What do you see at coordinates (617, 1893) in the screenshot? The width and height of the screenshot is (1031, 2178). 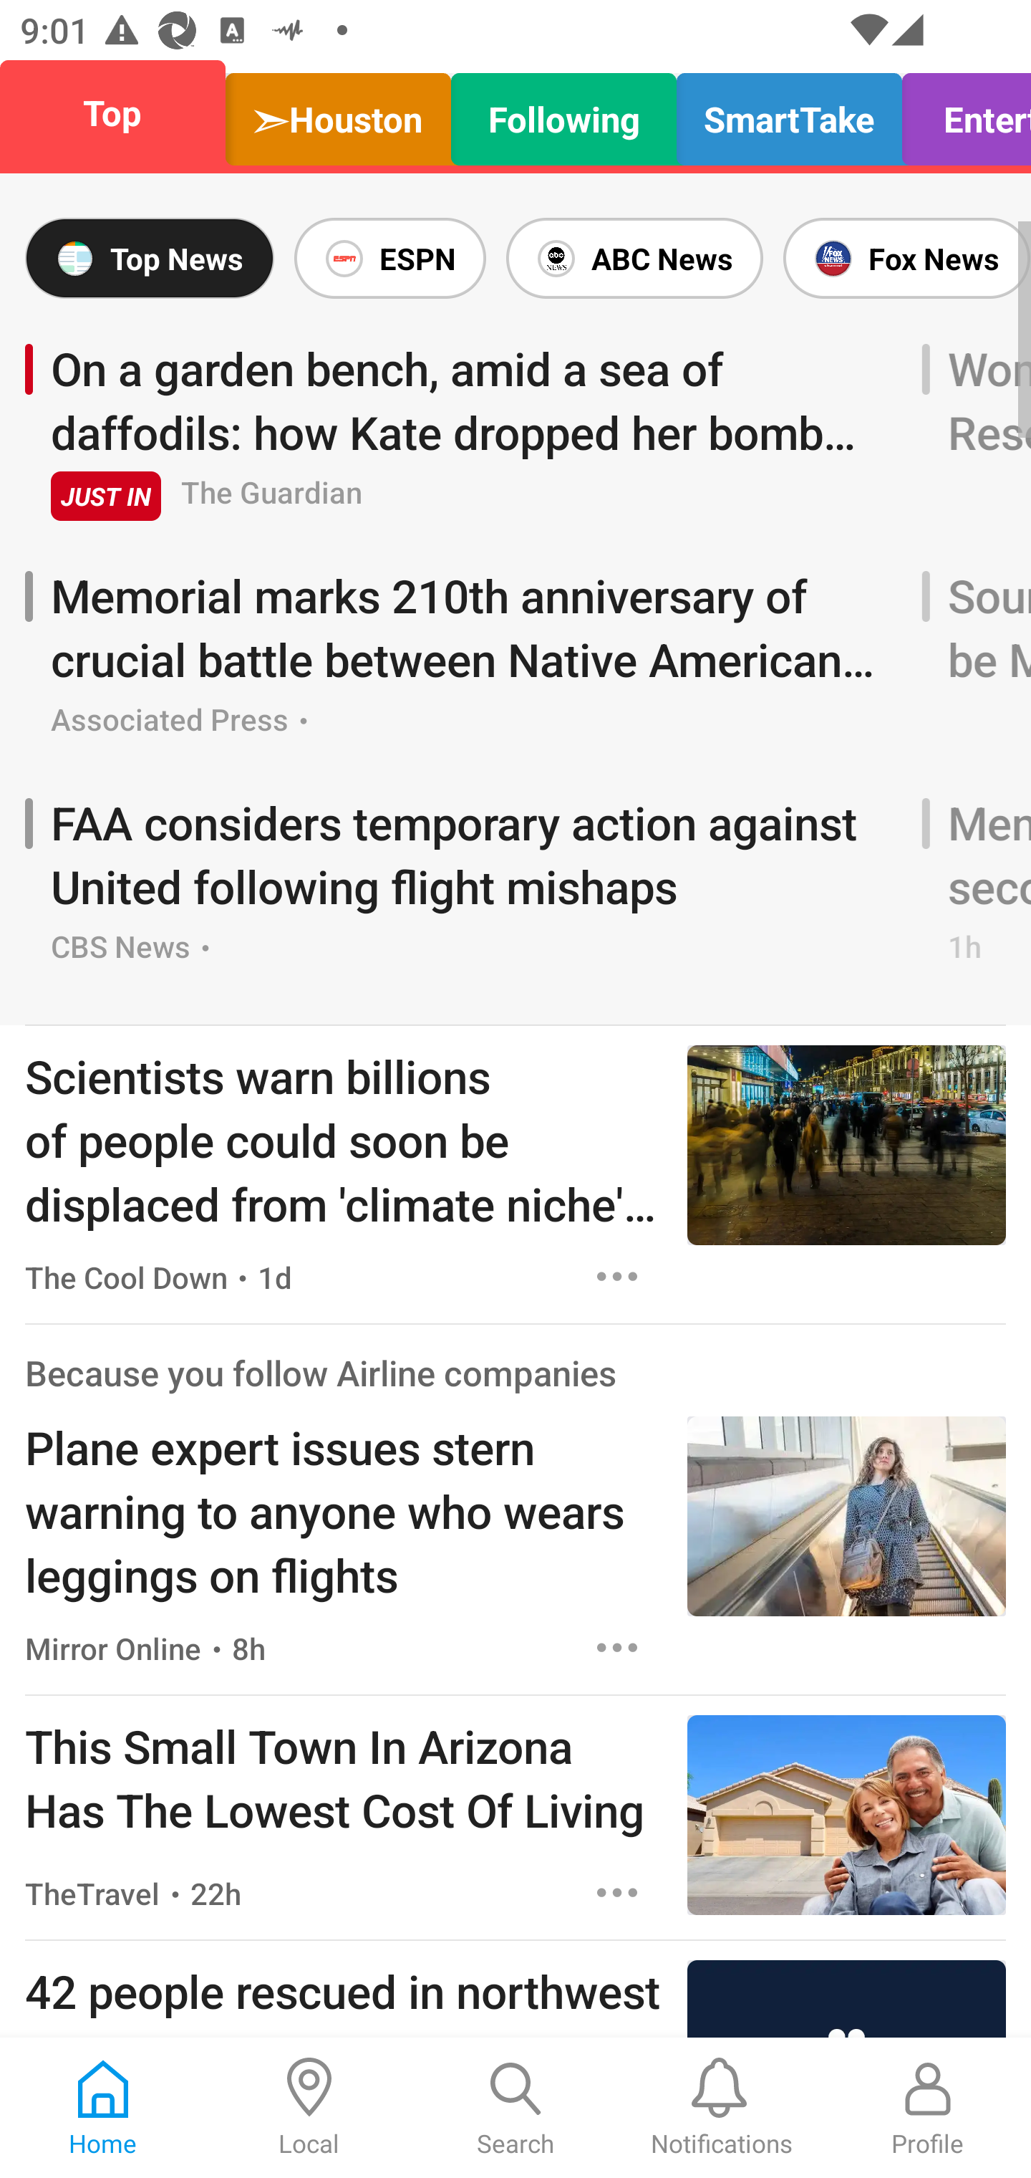 I see `Options` at bounding box center [617, 1893].